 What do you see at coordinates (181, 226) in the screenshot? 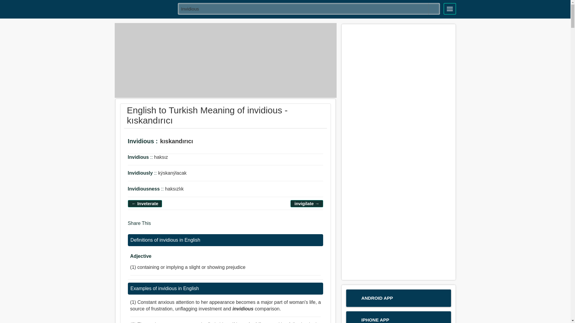
I see `Linkedin` at bounding box center [181, 226].